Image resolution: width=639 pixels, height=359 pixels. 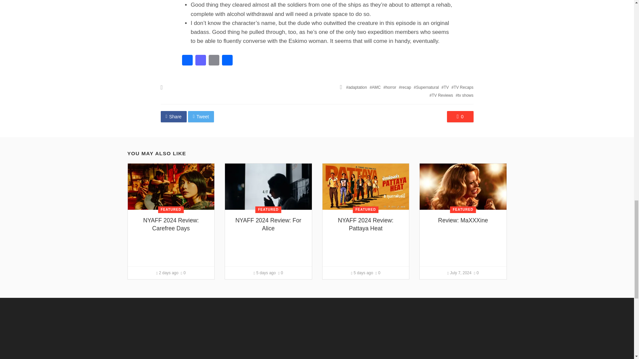 I want to click on TV Recaps, so click(x=463, y=87).